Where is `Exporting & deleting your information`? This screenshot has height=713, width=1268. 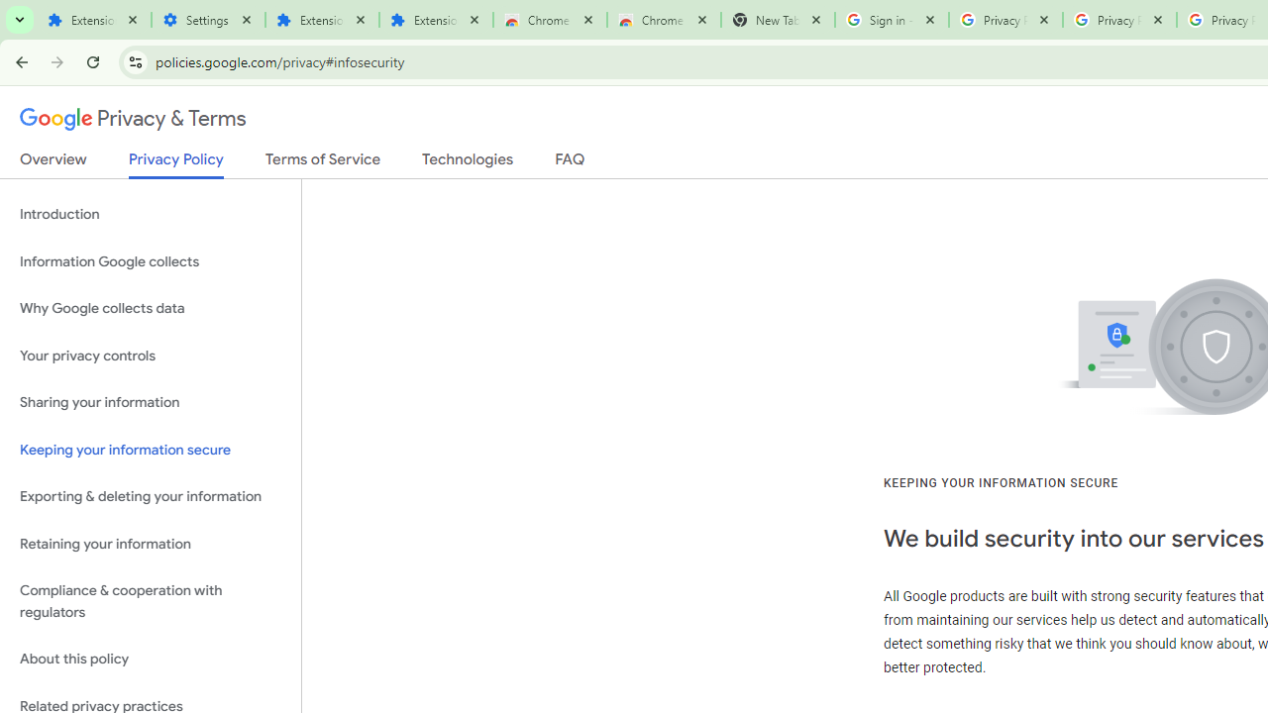 Exporting & deleting your information is located at coordinates (151, 497).